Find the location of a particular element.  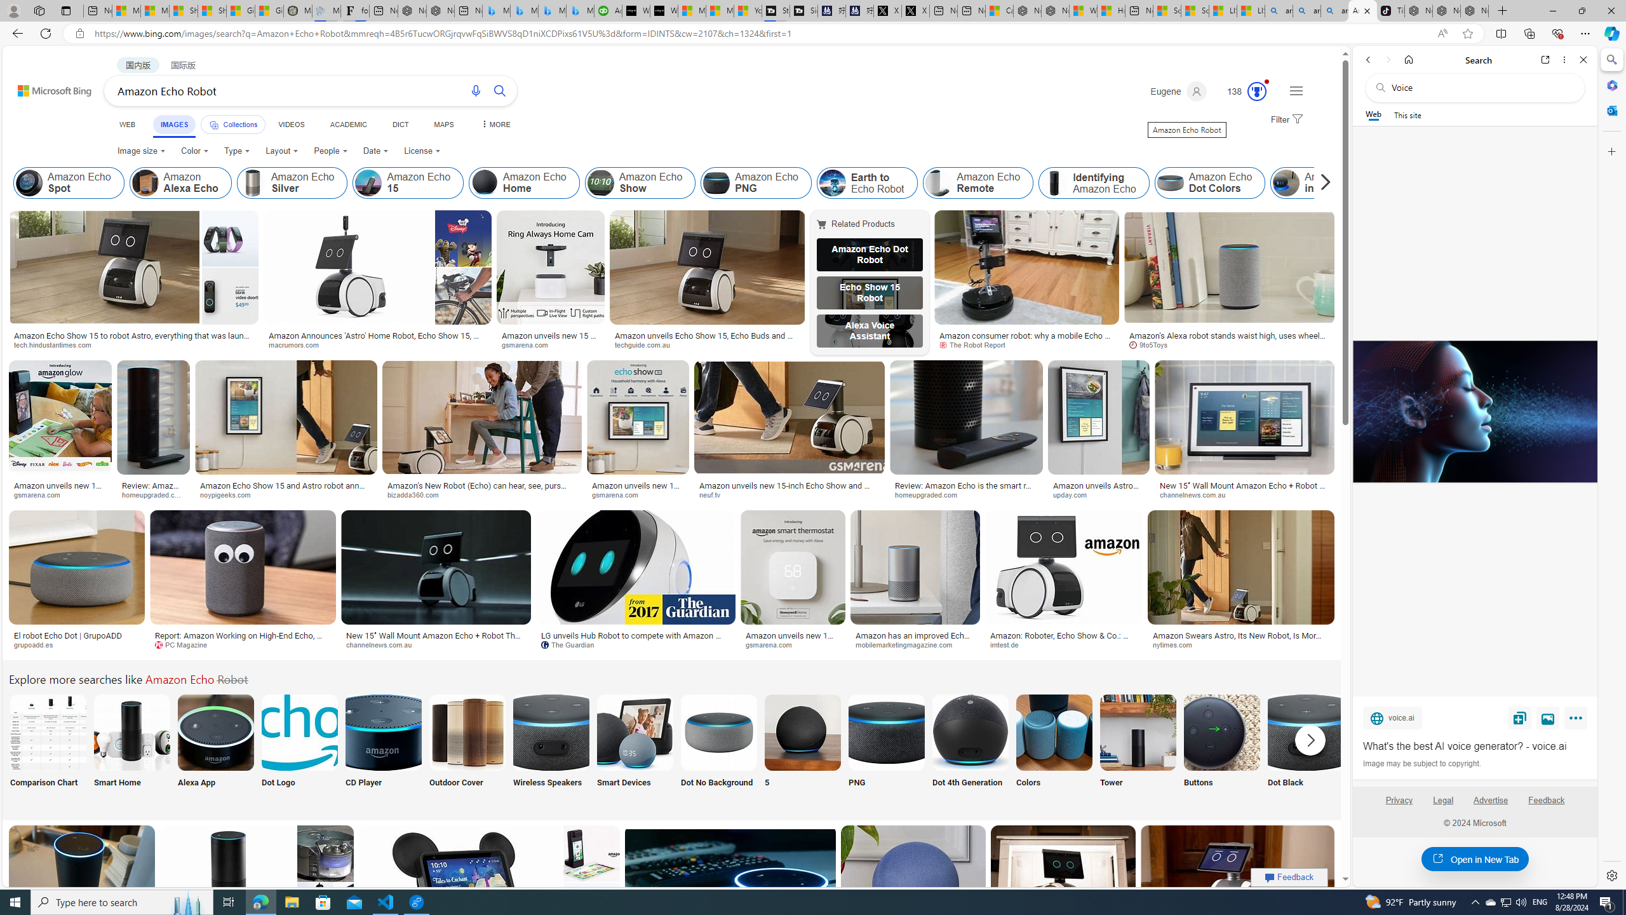

Amazon Echo Buttons Buttons is located at coordinates (1222, 749).